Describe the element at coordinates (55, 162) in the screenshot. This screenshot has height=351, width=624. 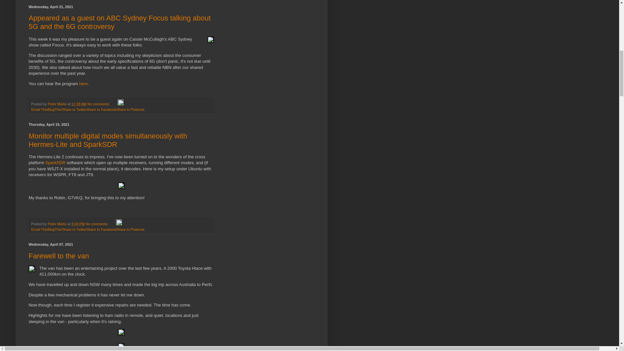
I see `SparkSDR` at that location.